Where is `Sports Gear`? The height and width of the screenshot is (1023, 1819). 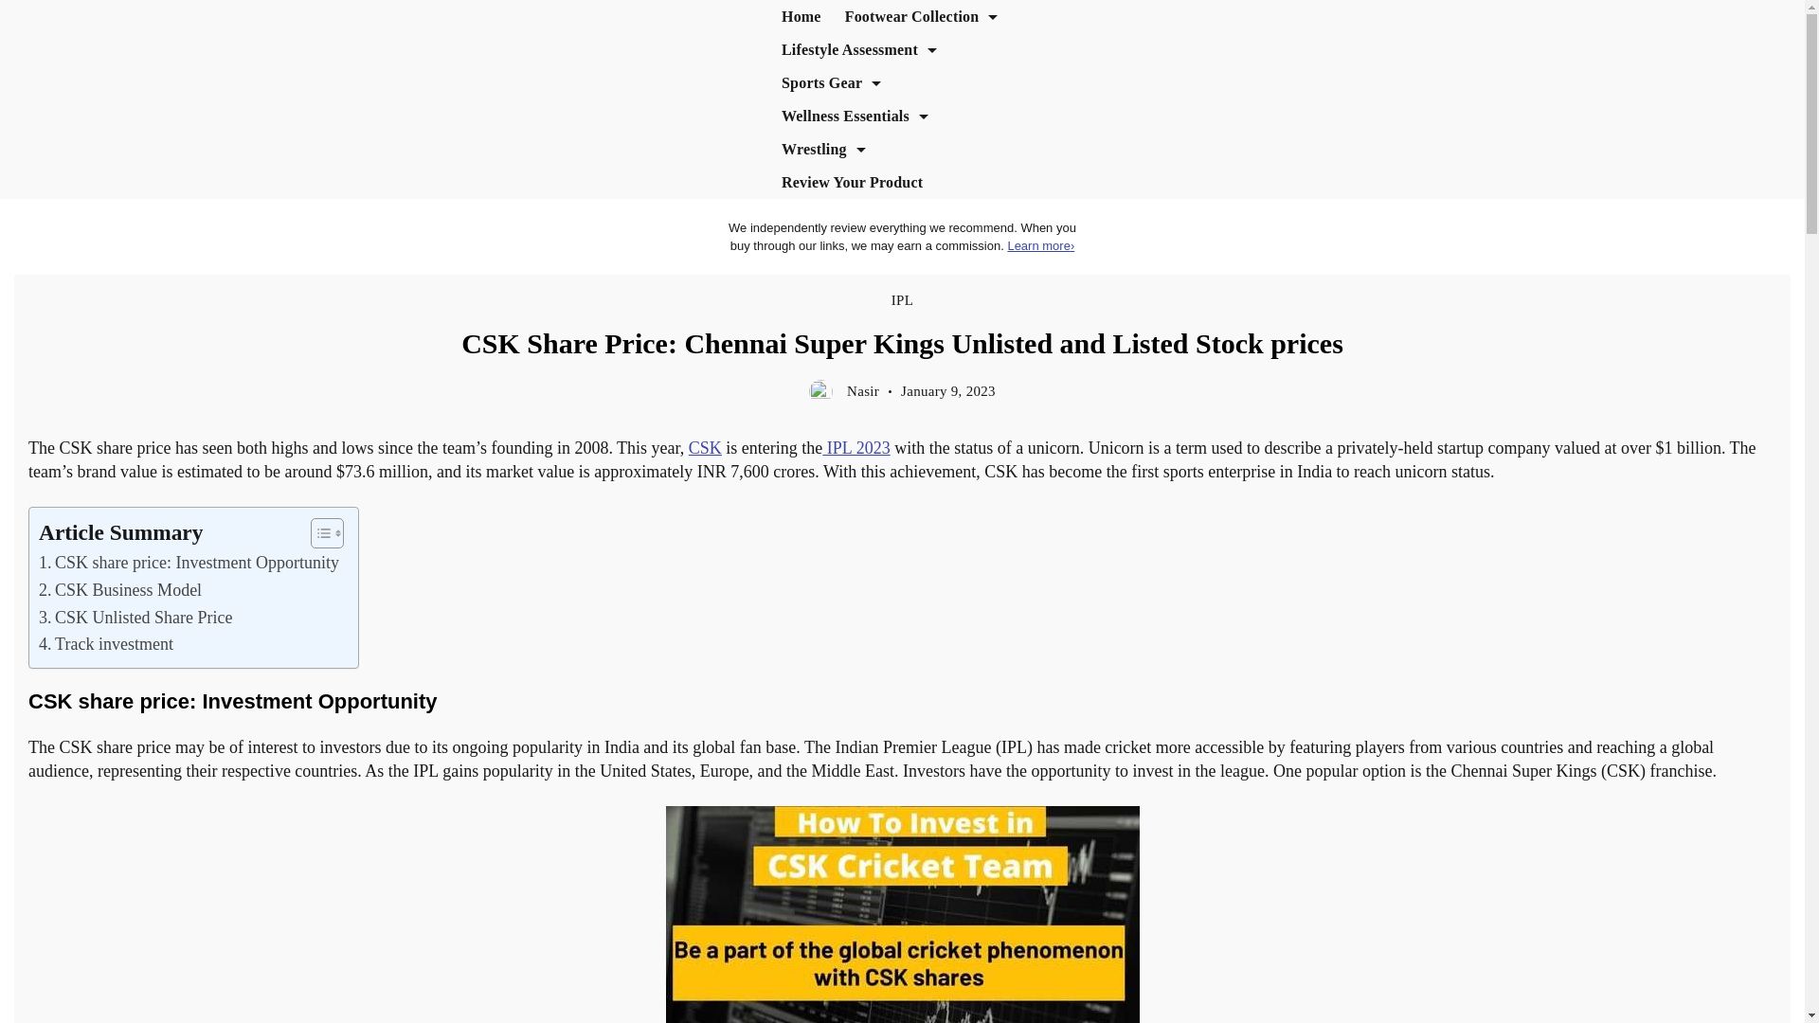 Sports Gear is located at coordinates (831, 82).